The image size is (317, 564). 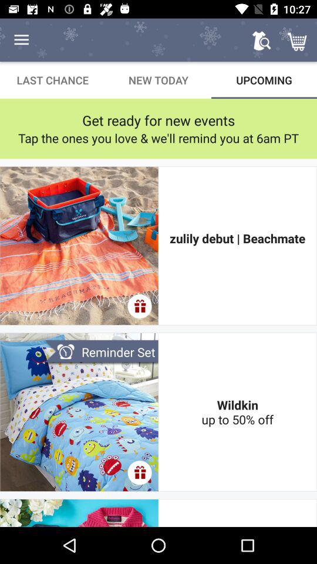 What do you see at coordinates (158, 120) in the screenshot?
I see `launch get ready for` at bounding box center [158, 120].